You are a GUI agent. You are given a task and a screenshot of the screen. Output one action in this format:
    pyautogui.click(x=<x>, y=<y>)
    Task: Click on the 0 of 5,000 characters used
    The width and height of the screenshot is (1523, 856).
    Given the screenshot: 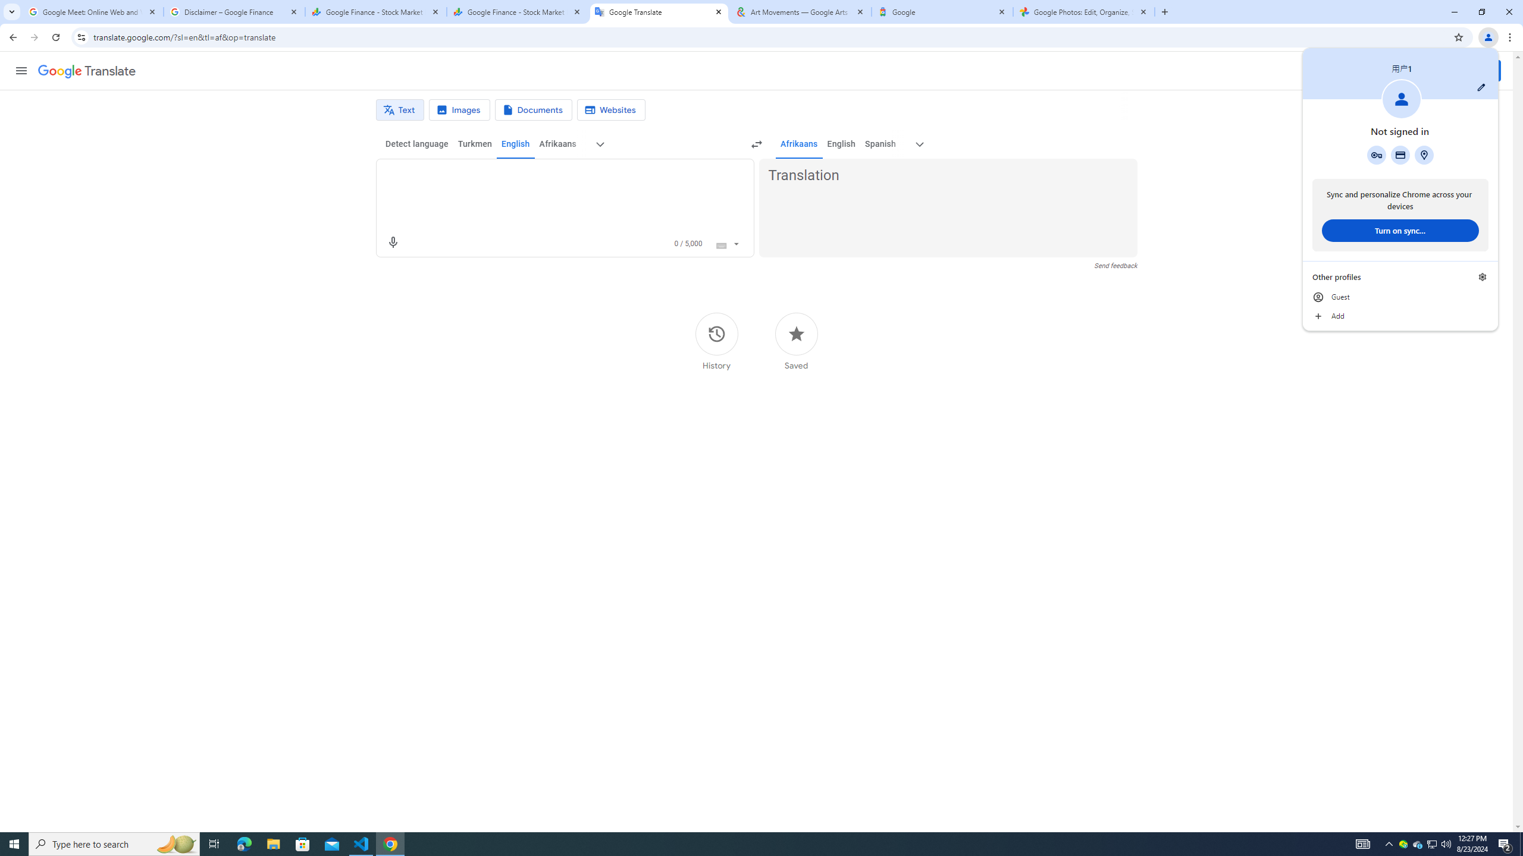 What is the action you would take?
    pyautogui.click(x=688, y=244)
    